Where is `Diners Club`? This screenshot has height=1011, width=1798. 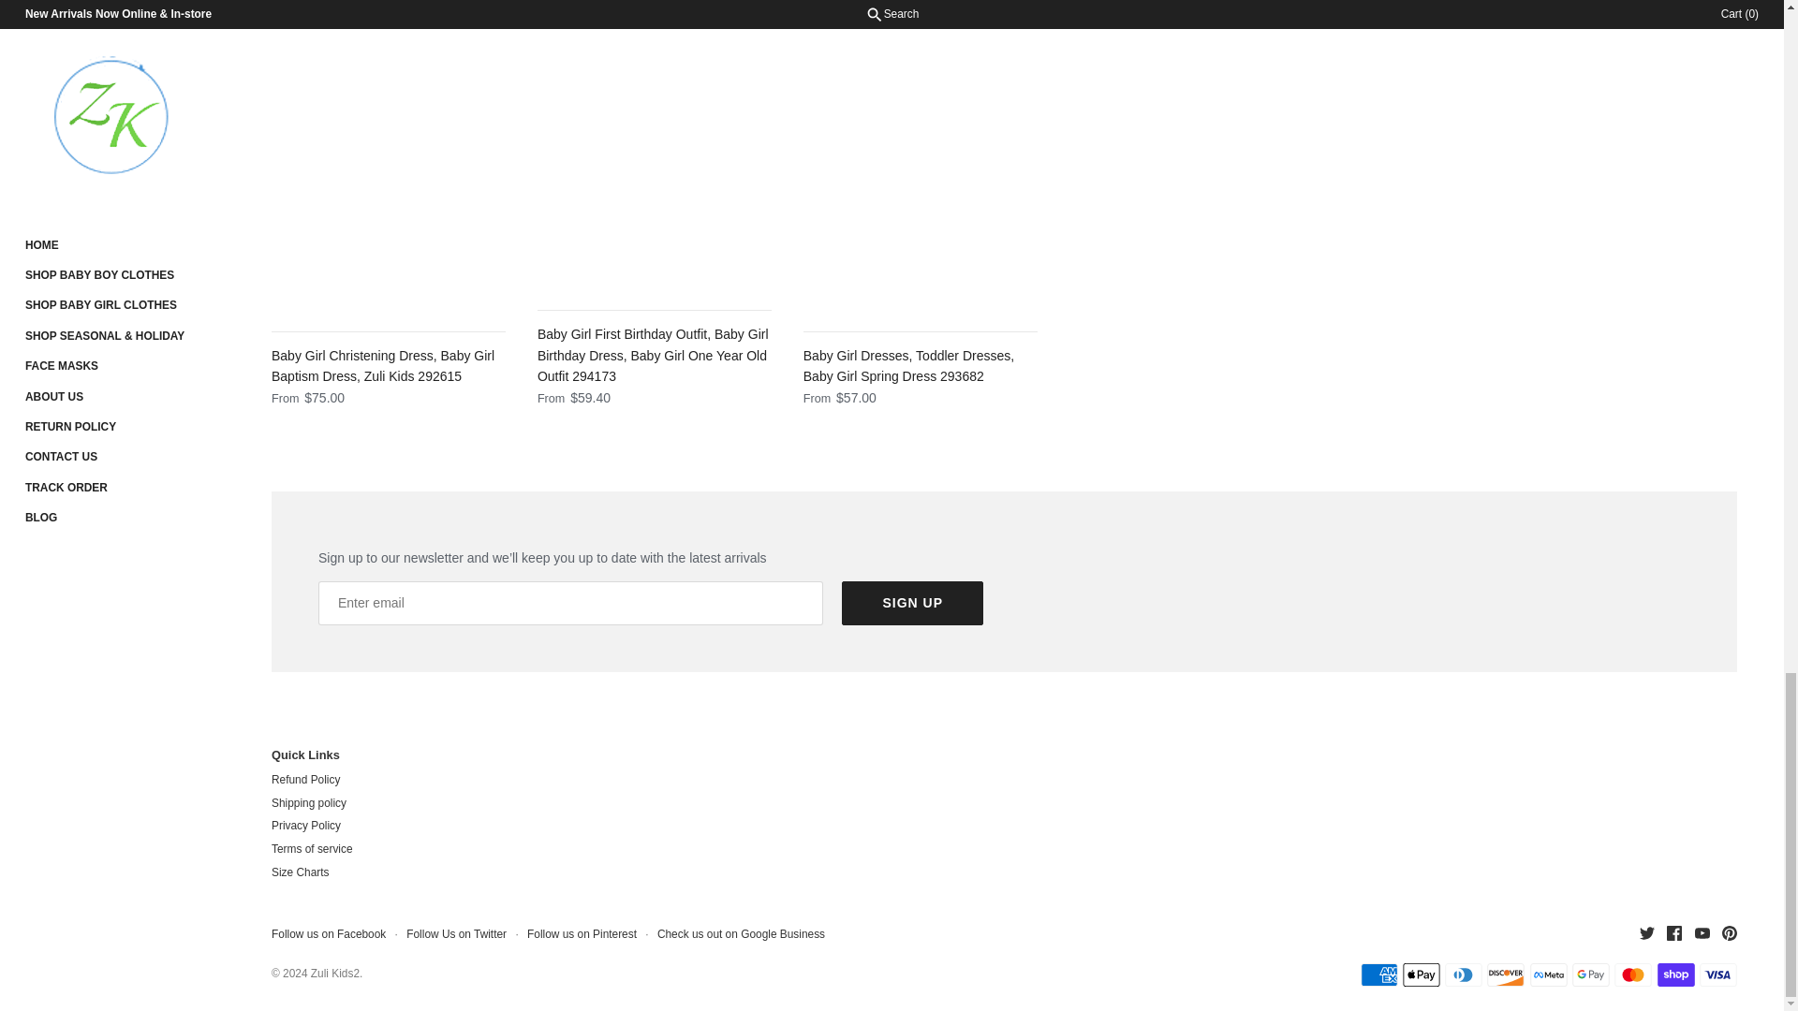 Diners Club is located at coordinates (1463, 975).